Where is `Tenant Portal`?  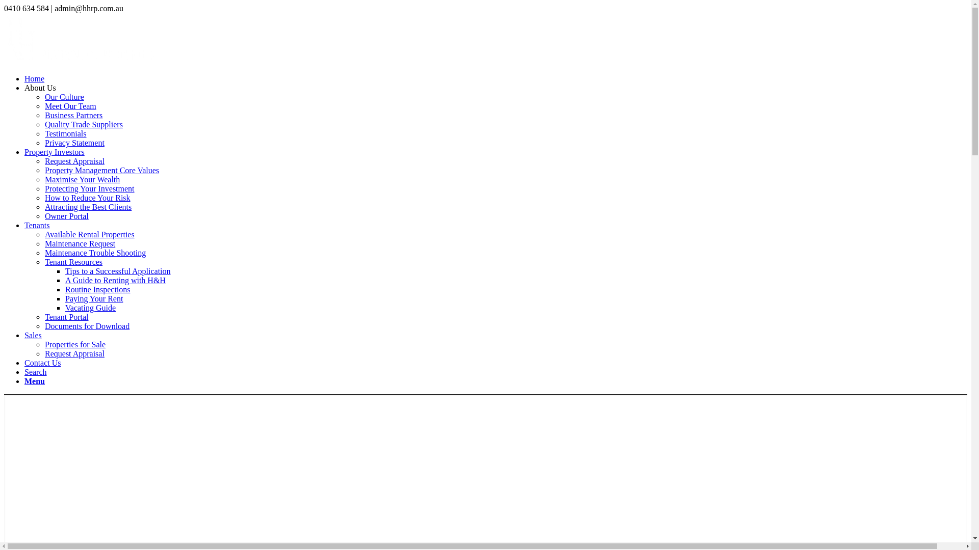
Tenant Portal is located at coordinates (67, 317).